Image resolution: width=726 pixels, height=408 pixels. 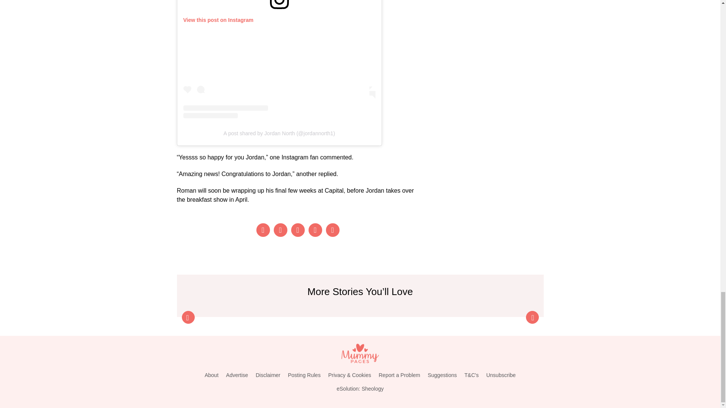 What do you see at coordinates (333, 230) in the screenshot?
I see `Email` at bounding box center [333, 230].